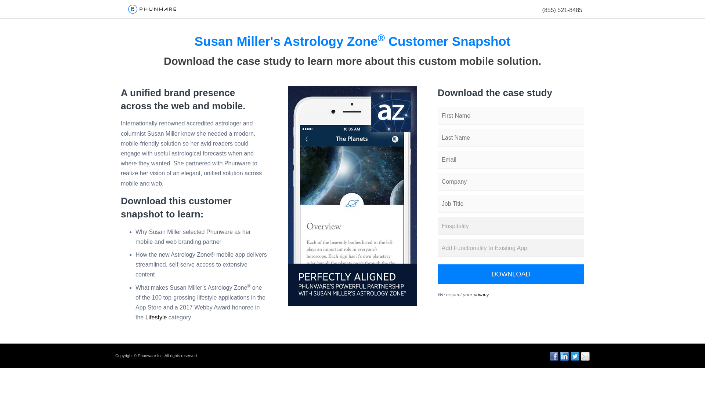 The height and width of the screenshot is (396, 705). What do you see at coordinates (481, 294) in the screenshot?
I see `privacy` at bounding box center [481, 294].